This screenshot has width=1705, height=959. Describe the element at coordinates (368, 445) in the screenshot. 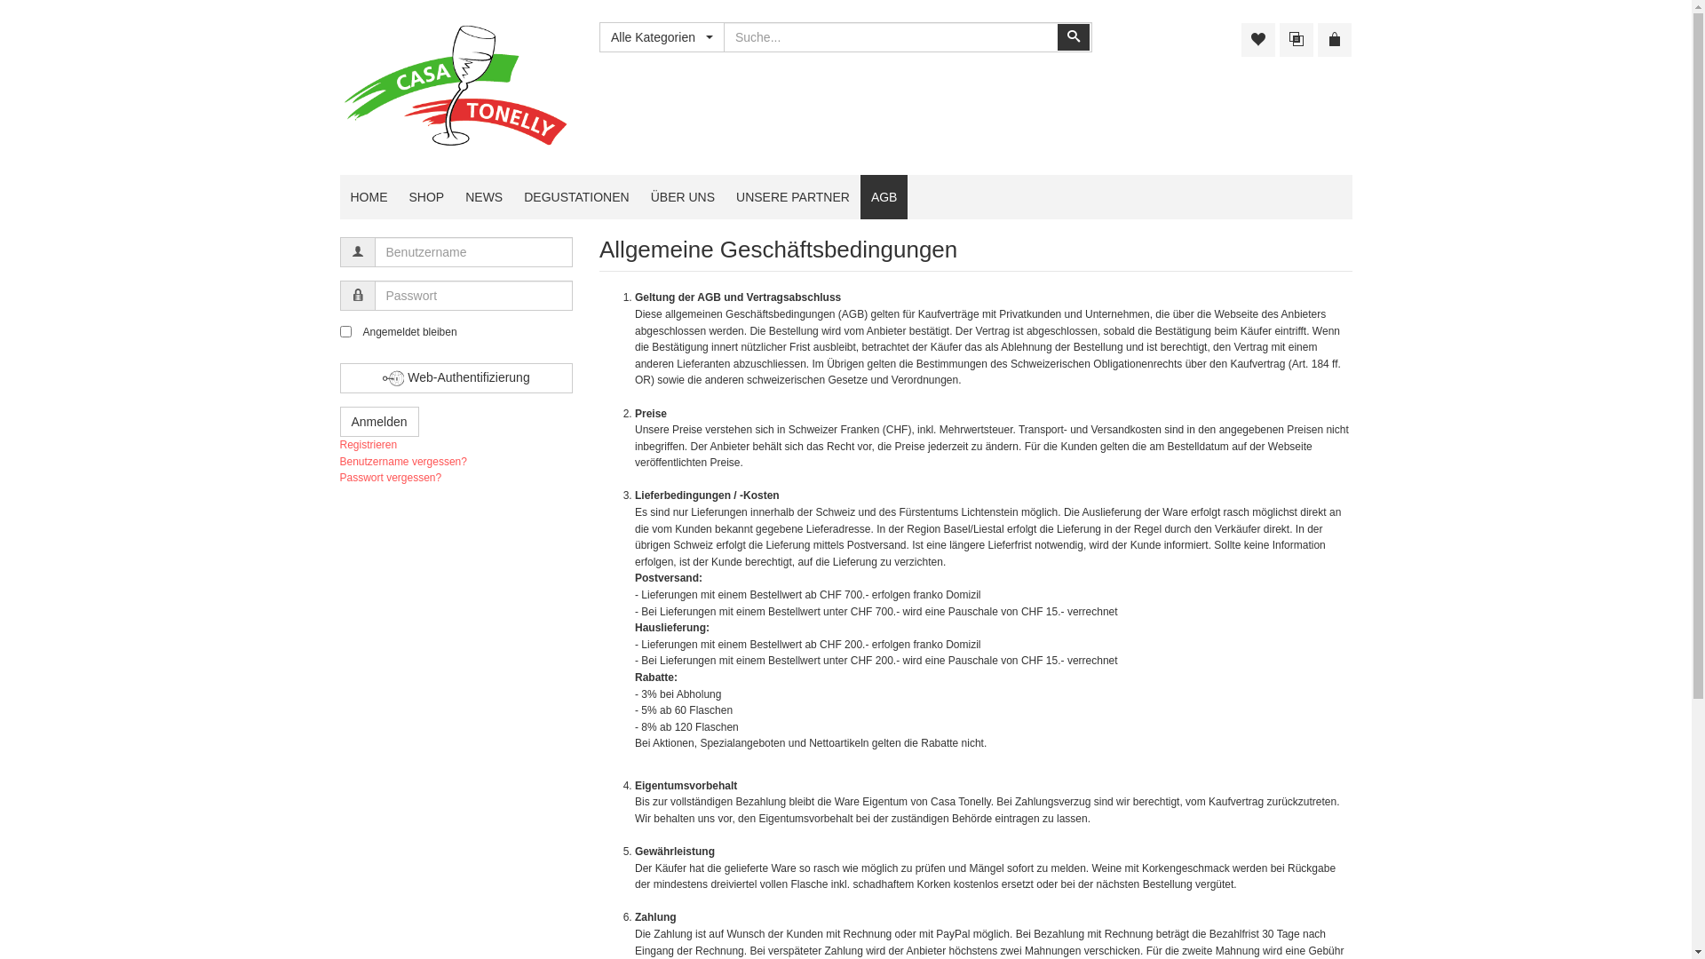

I see `Registrieren` at that location.